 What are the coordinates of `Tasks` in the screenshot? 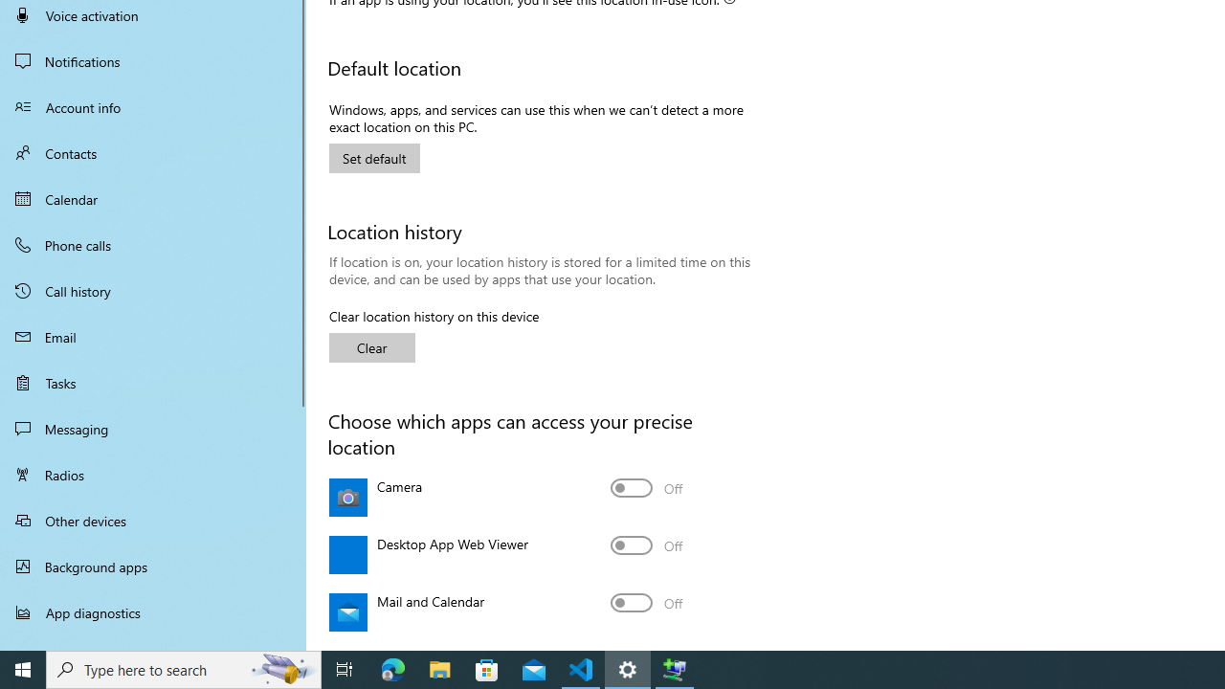 It's located at (153, 383).